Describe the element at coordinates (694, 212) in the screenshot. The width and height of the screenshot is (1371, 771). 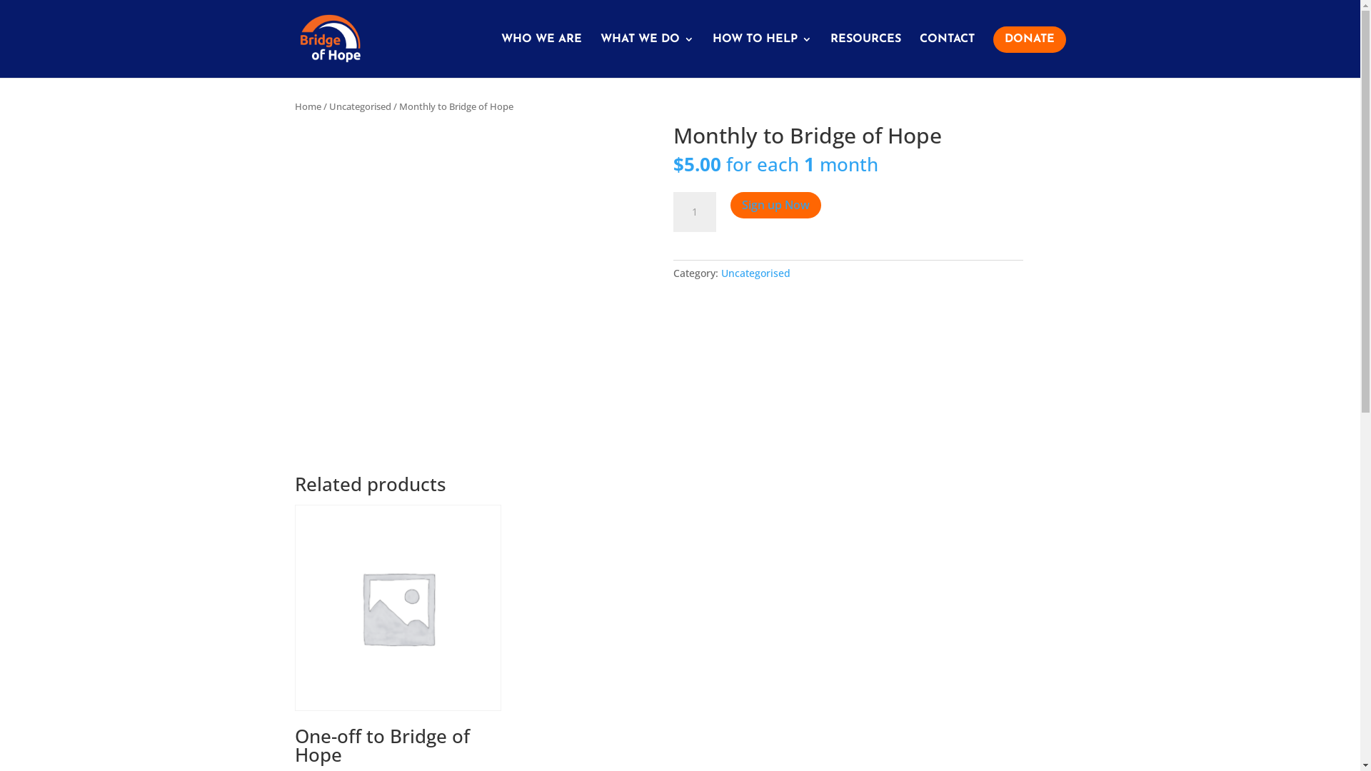
I see `Qty` at that location.